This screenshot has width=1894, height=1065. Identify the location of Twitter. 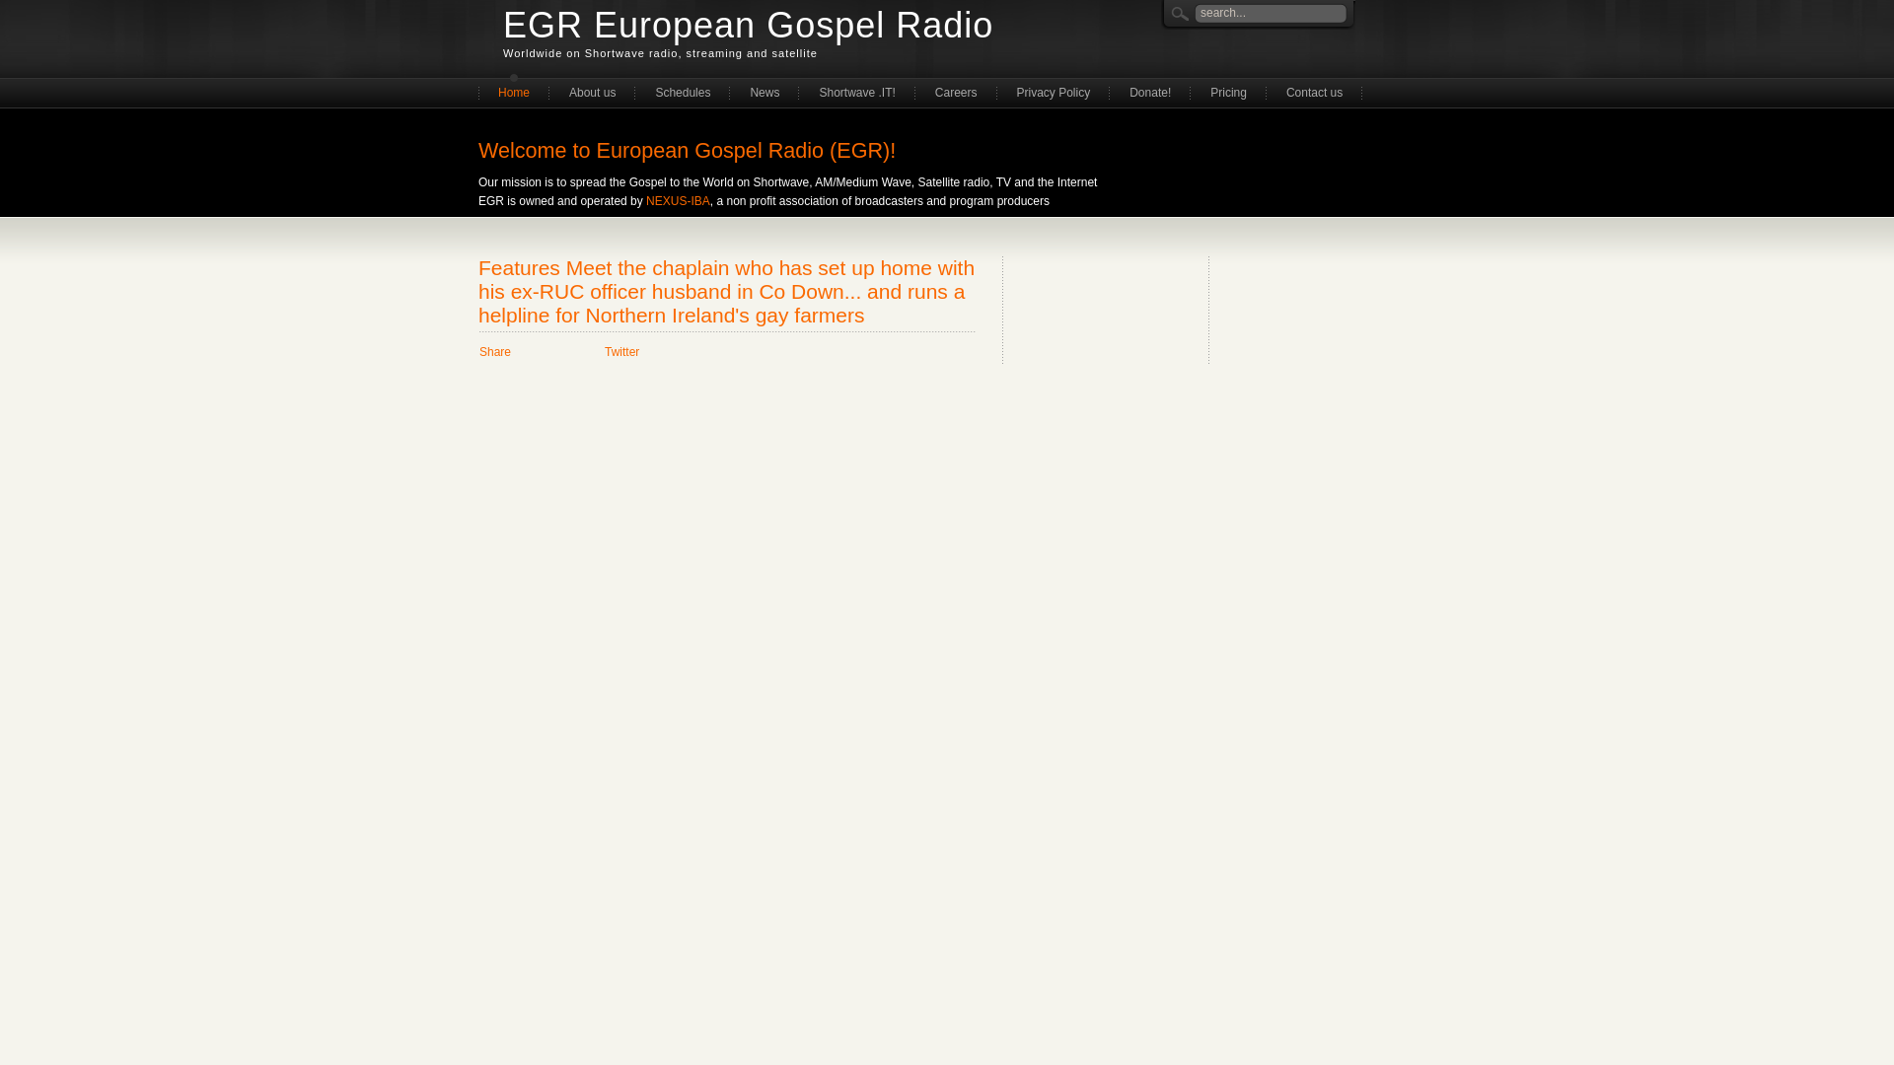
(621, 351).